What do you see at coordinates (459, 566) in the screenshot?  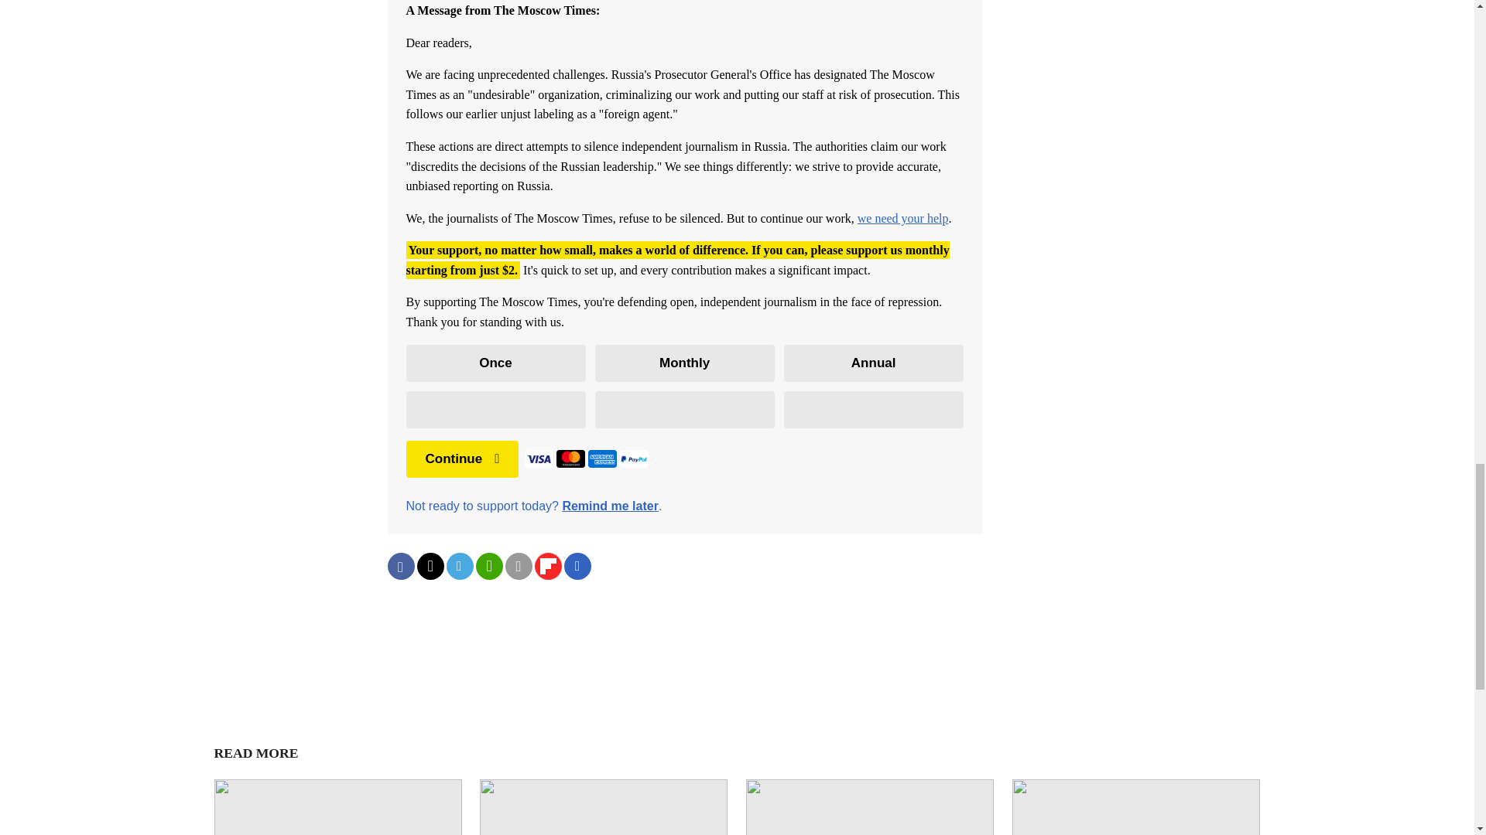 I see `Share on Telegram` at bounding box center [459, 566].